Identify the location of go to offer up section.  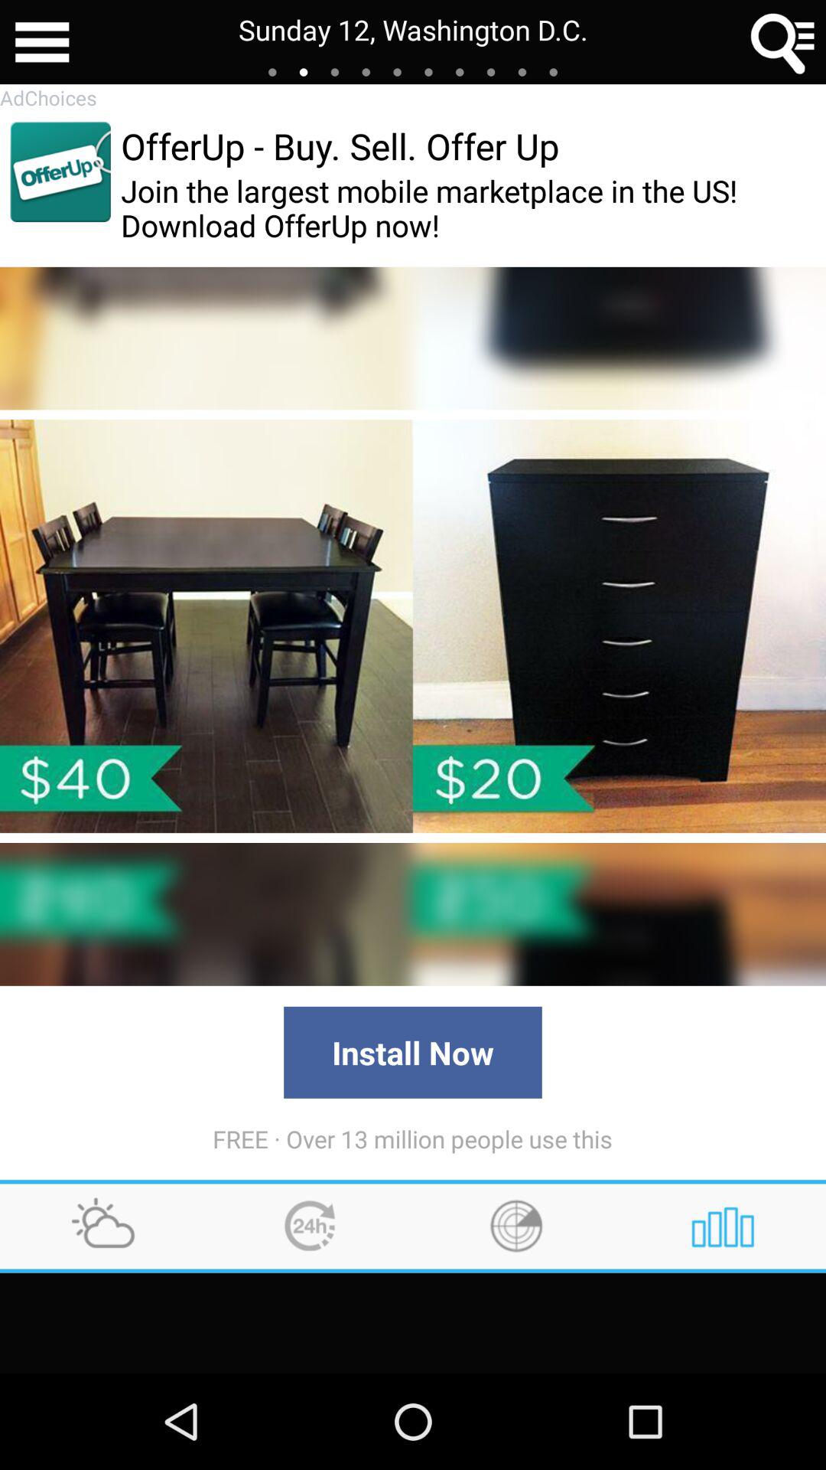
(60, 171).